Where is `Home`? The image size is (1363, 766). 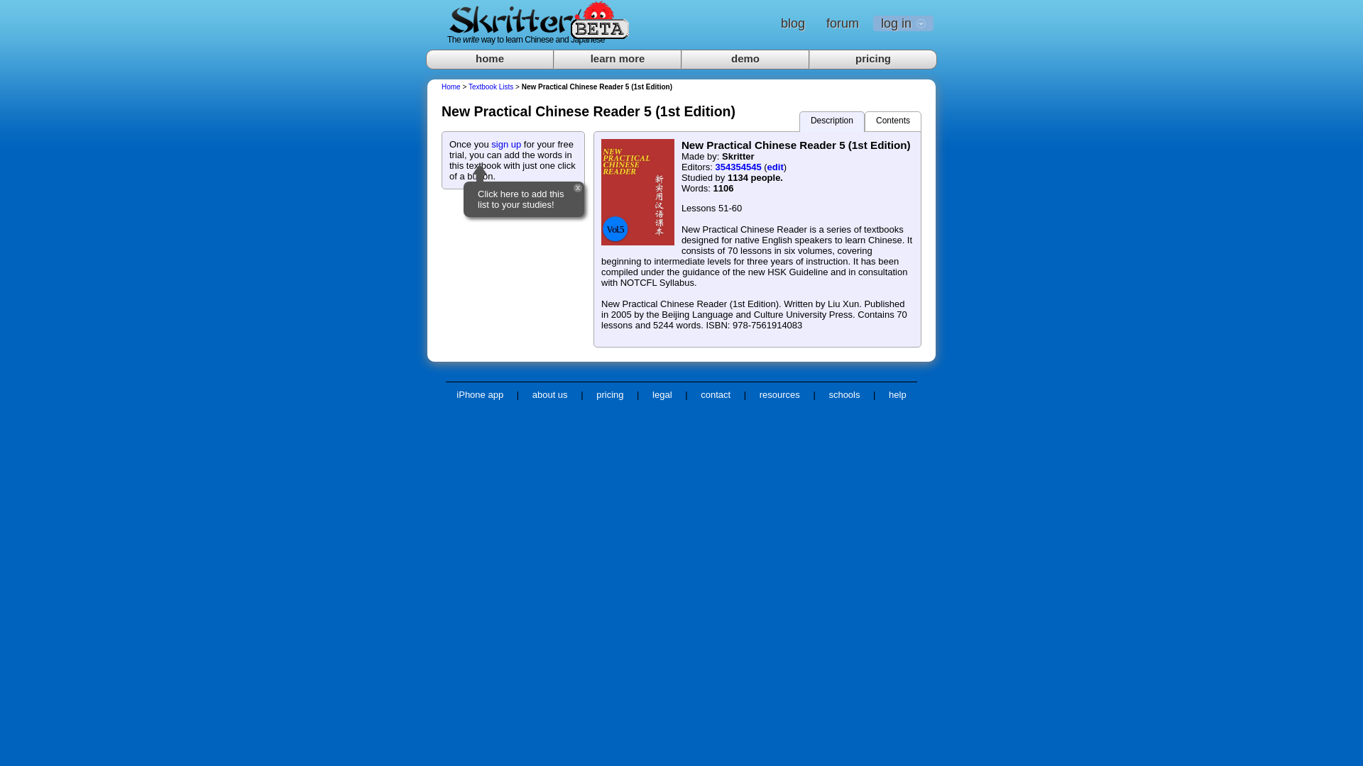
Home is located at coordinates (451, 87).